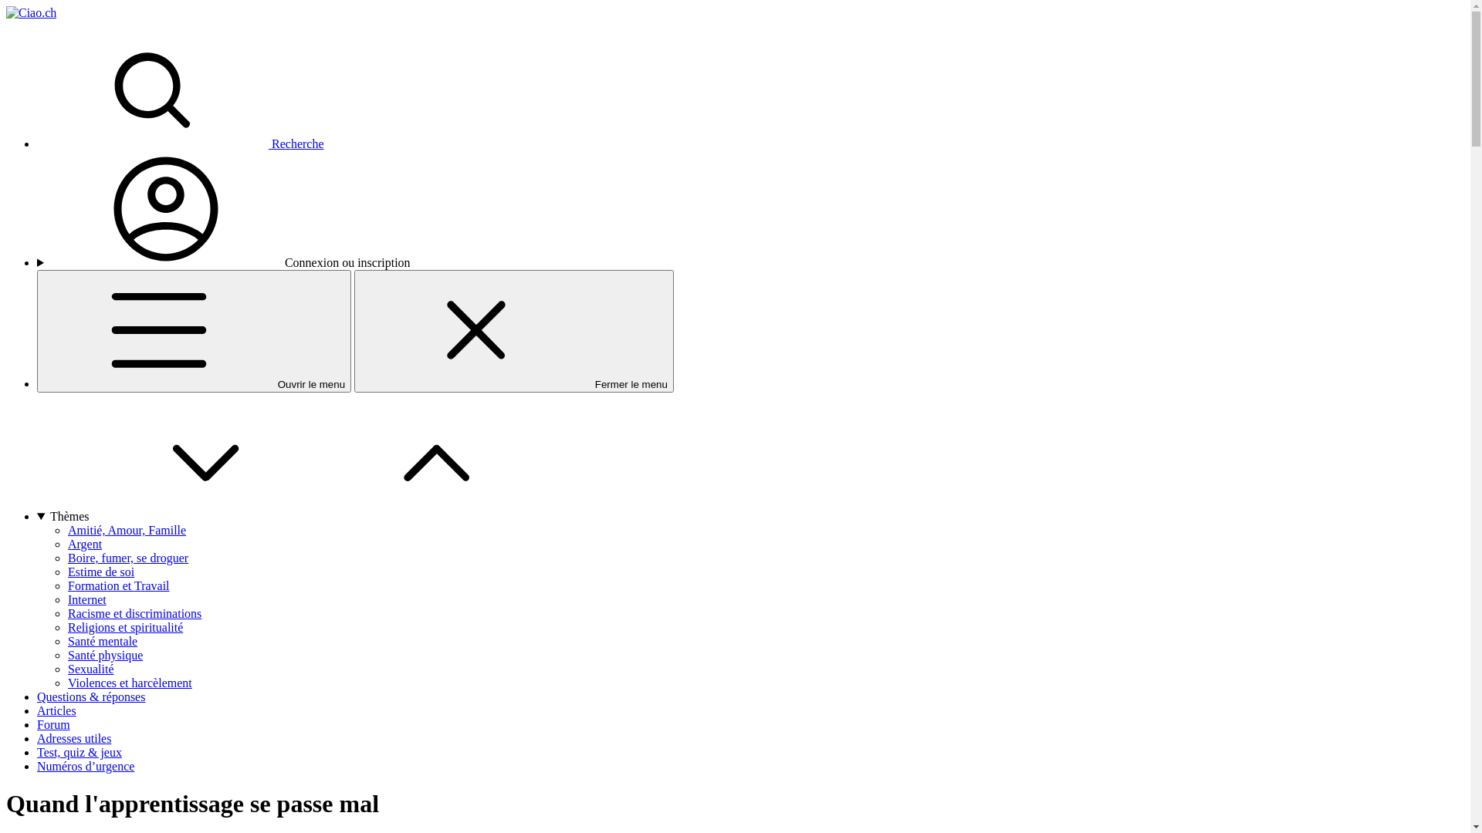 This screenshot has height=833, width=1482. What do you see at coordinates (119, 586) in the screenshot?
I see `Formation et Travail` at bounding box center [119, 586].